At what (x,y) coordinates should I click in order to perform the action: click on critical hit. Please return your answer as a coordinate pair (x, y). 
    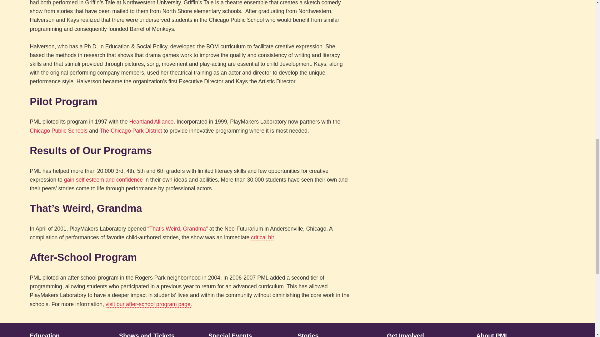
    Looking at the image, I should click on (262, 237).